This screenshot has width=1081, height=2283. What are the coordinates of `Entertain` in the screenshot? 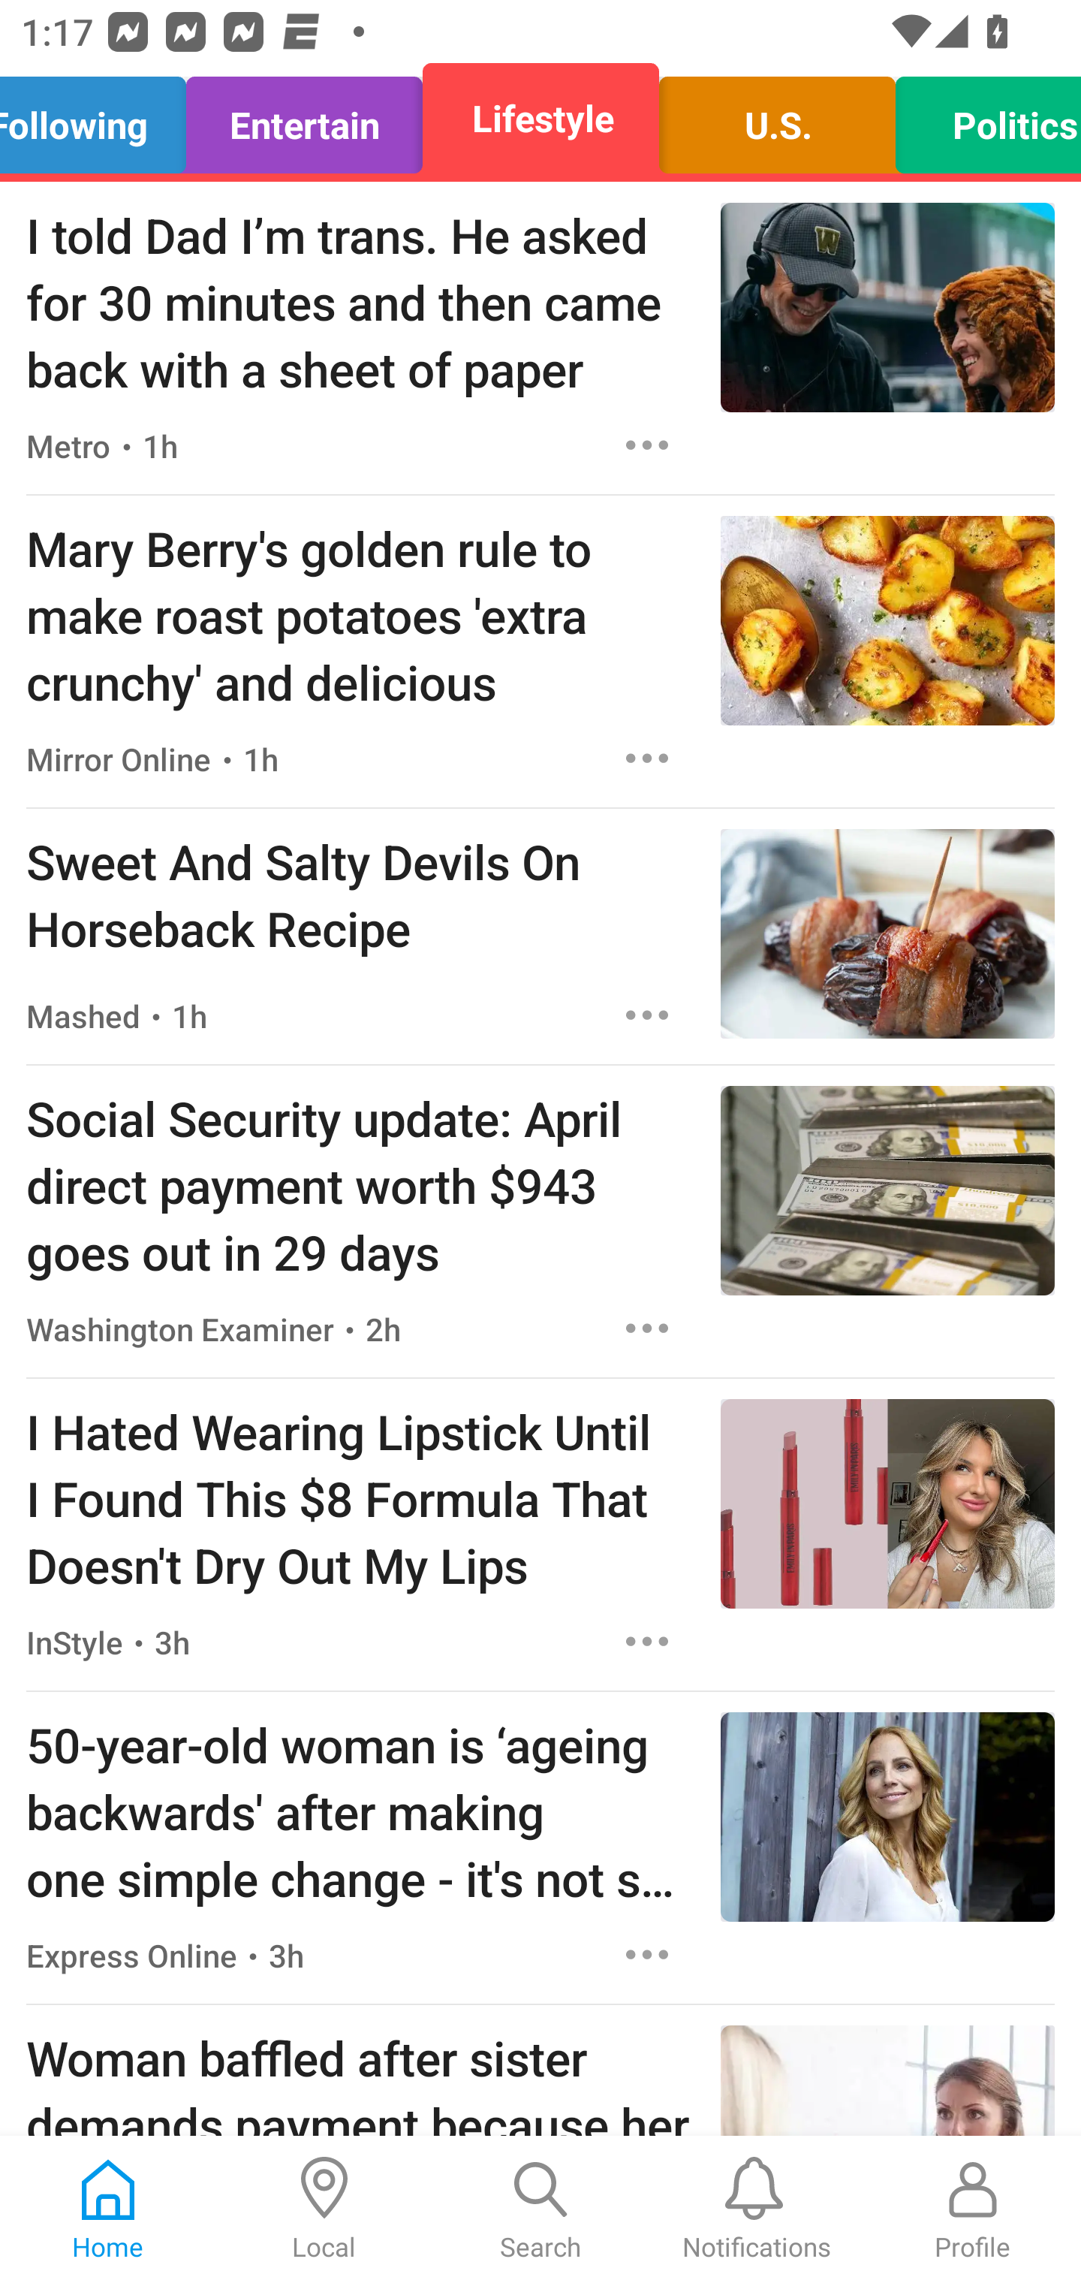 It's located at (305, 119).